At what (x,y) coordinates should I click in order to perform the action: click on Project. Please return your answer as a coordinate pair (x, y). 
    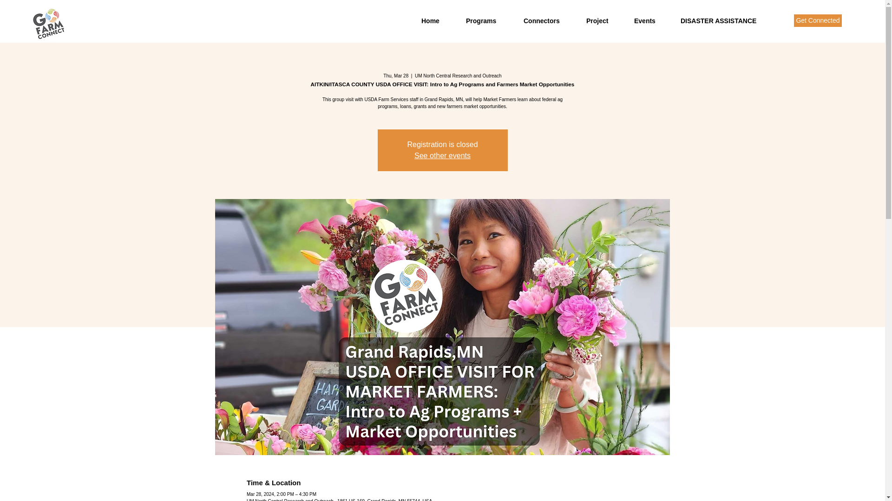
    Looking at the image, I should click on (603, 21).